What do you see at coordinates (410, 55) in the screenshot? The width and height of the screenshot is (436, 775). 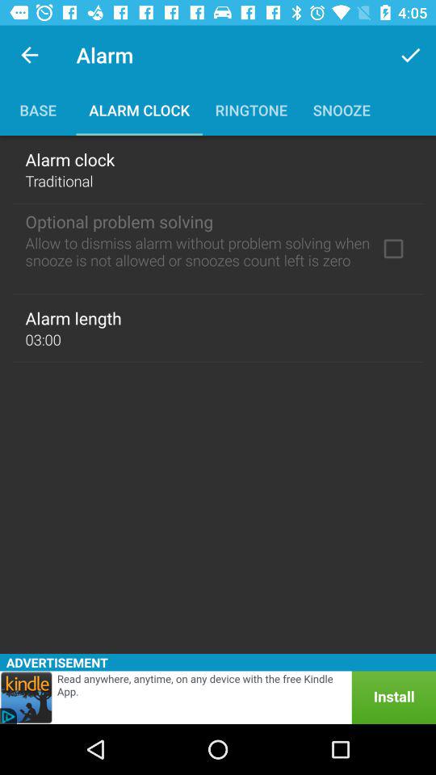 I see `tap icon above the alarm clock icon` at bounding box center [410, 55].